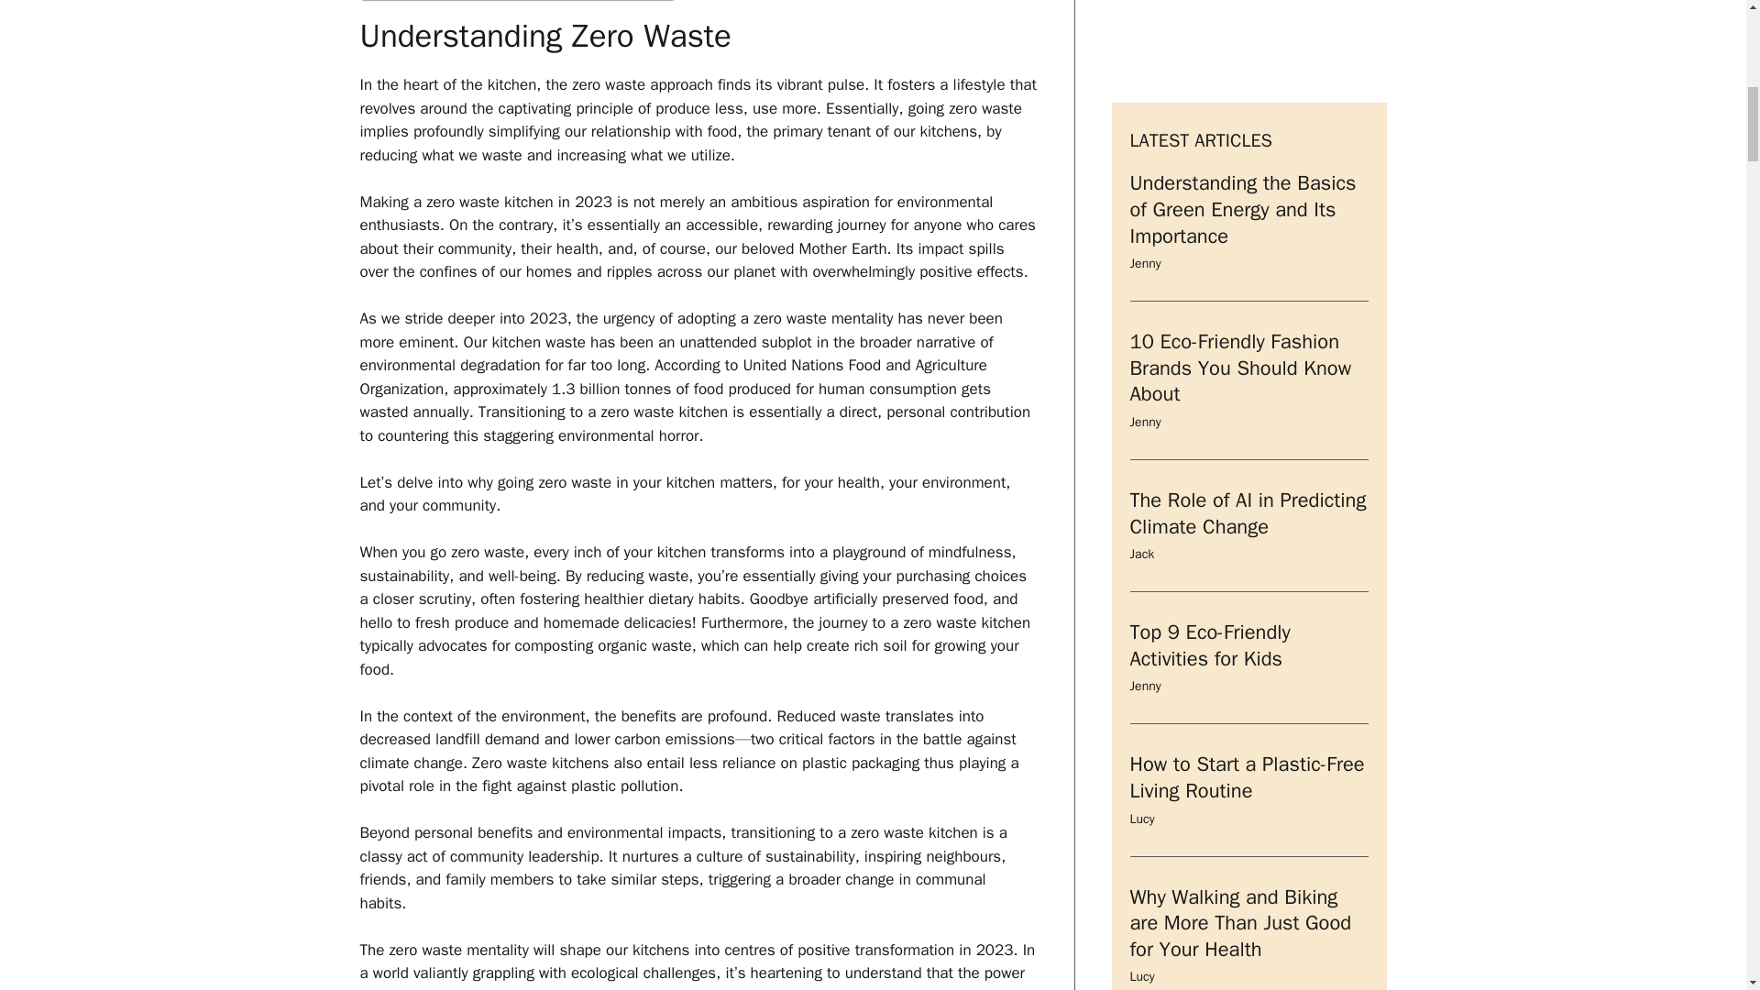 This screenshot has width=1760, height=990. I want to click on Top 9 Eco-Friendly Activities for Kids, so click(1210, 11).